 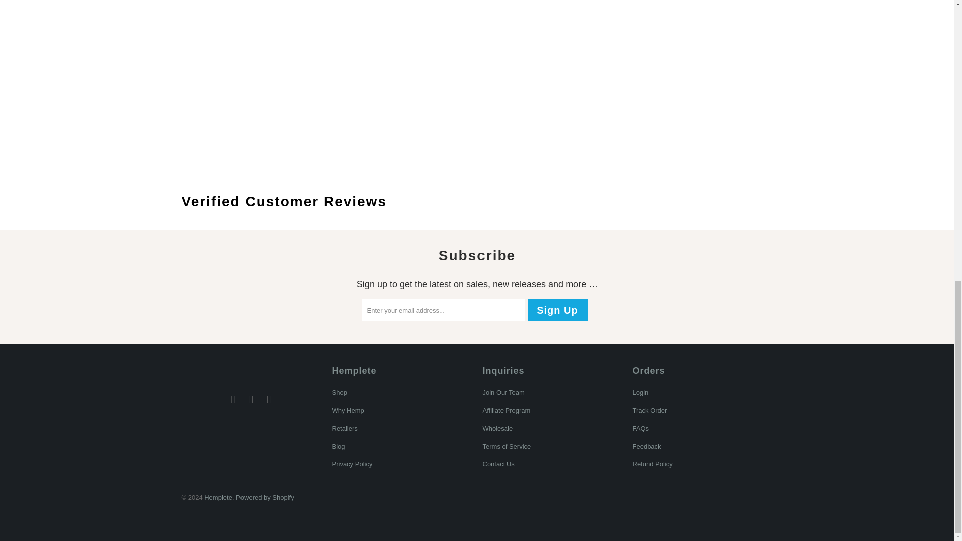 What do you see at coordinates (233, 400) in the screenshot?
I see `Hemplete on Facebook` at bounding box center [233, 400].